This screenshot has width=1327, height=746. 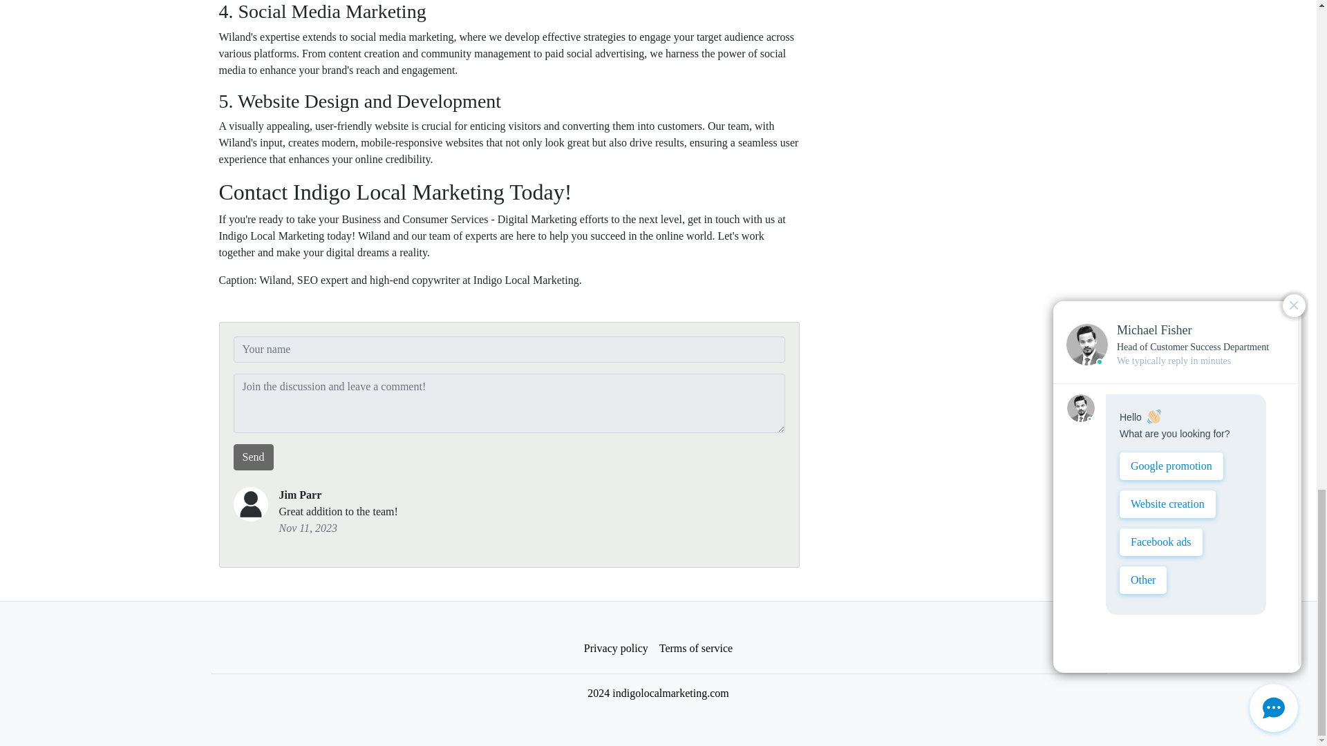 I want to click on Privacy policy, so click(x=617, y=649).